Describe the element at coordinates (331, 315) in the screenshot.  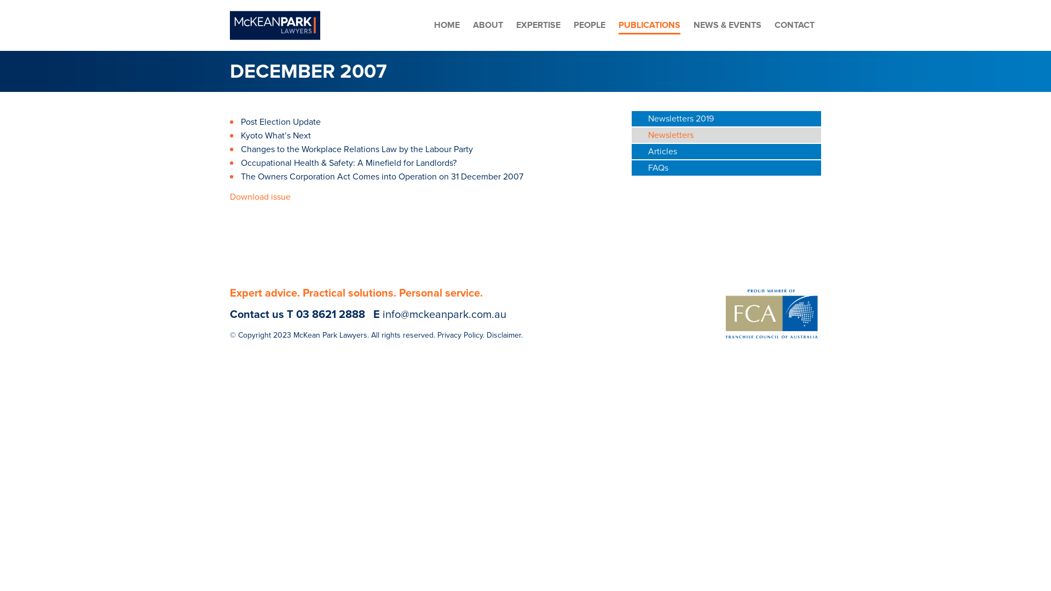
I see `03 8621 2888` at that location.